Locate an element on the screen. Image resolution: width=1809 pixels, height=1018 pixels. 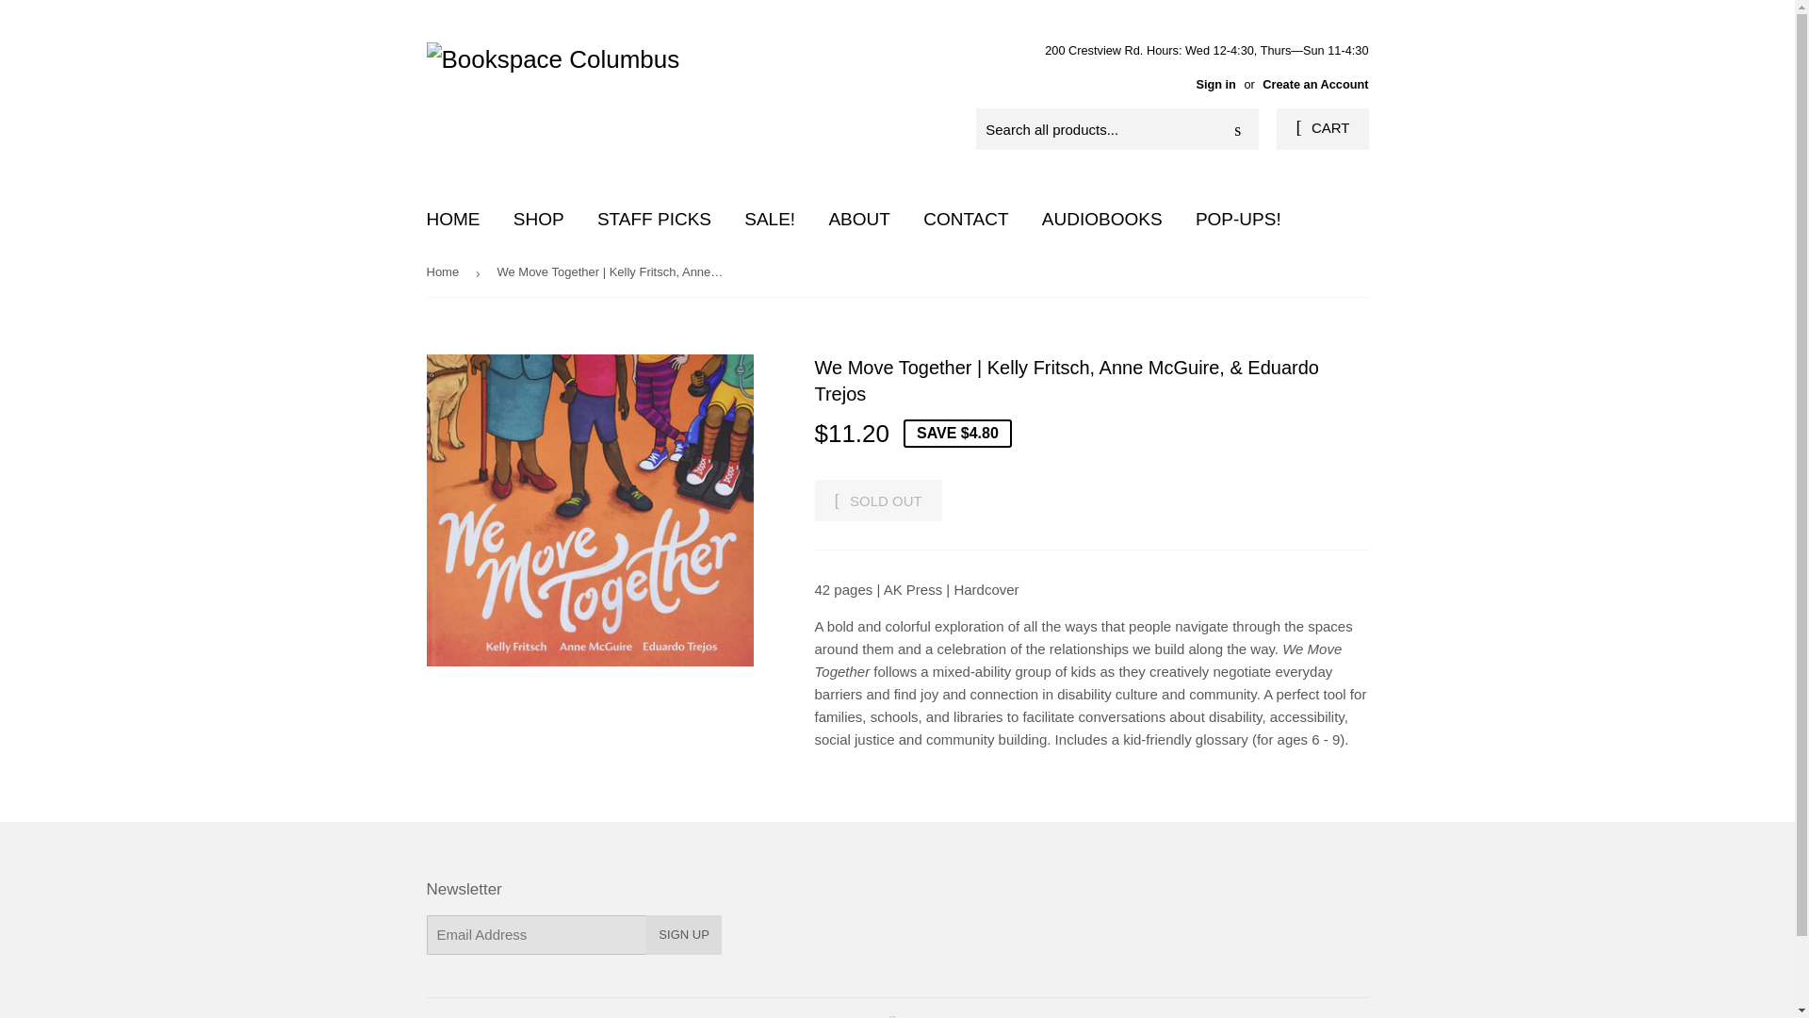
SHOP is located at coordinates (539, 220).